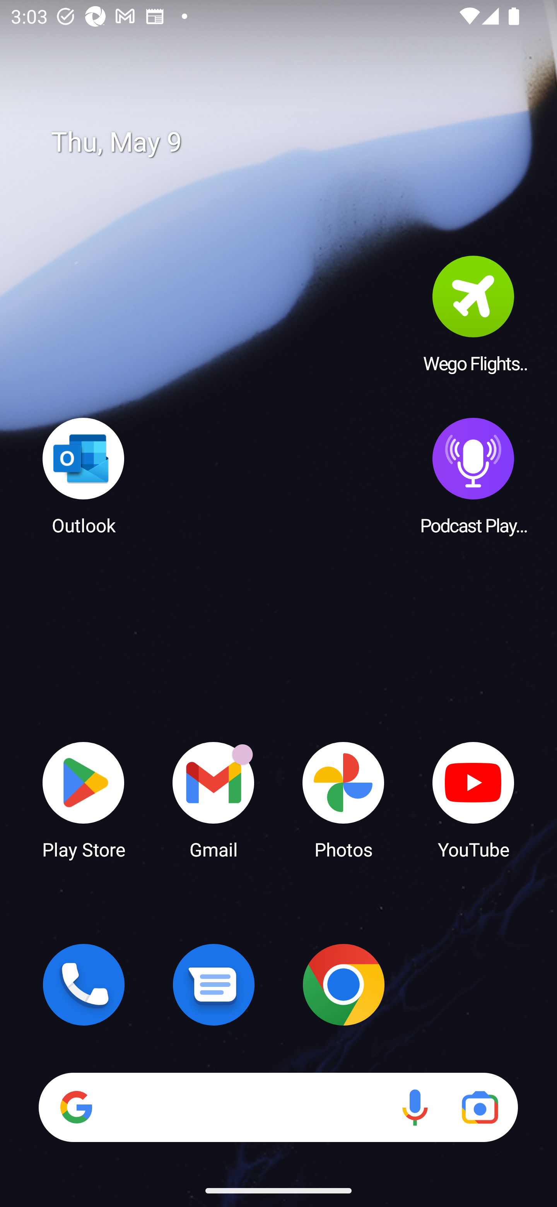 The image size is (557, 1207). What do you see at coordinates (343, 799) in the screenshot?
I see `Photos` at bounding box center [343, 799].